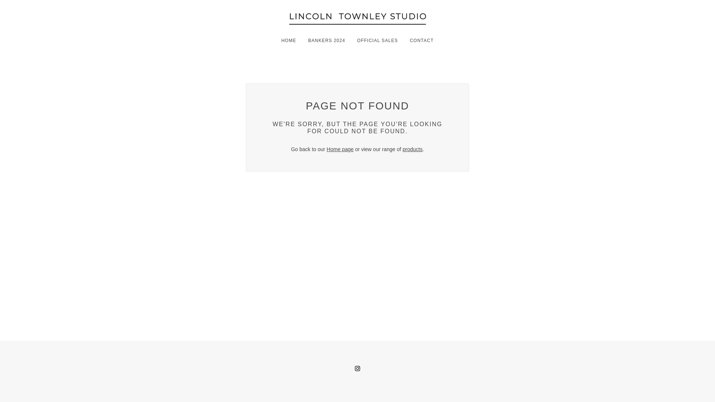  Describe the element at coordinates (377, 41) in the screenshot. I see `OFFICIAL SALES` at that location.